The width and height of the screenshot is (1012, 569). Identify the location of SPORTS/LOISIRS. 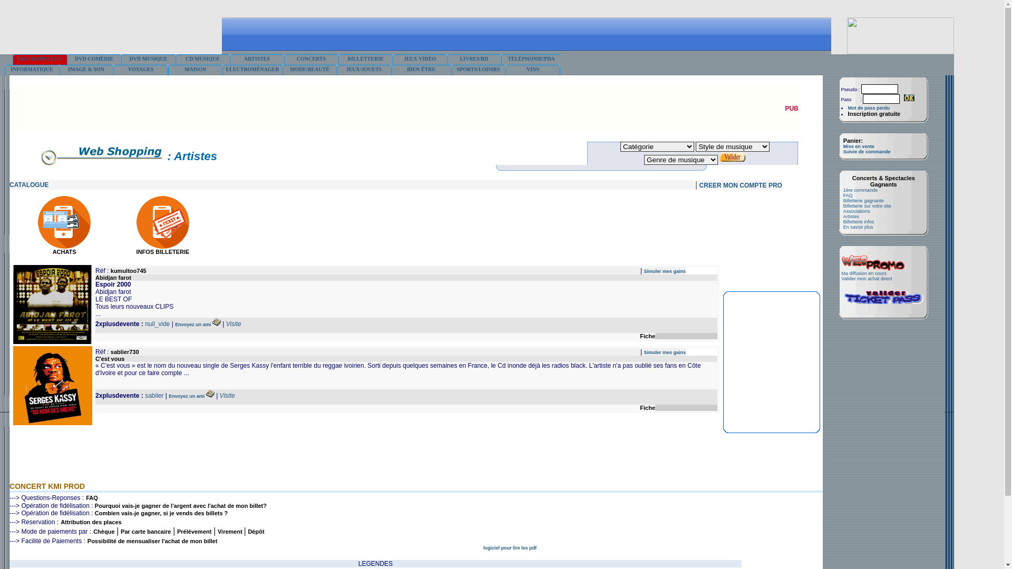
(479, 70).